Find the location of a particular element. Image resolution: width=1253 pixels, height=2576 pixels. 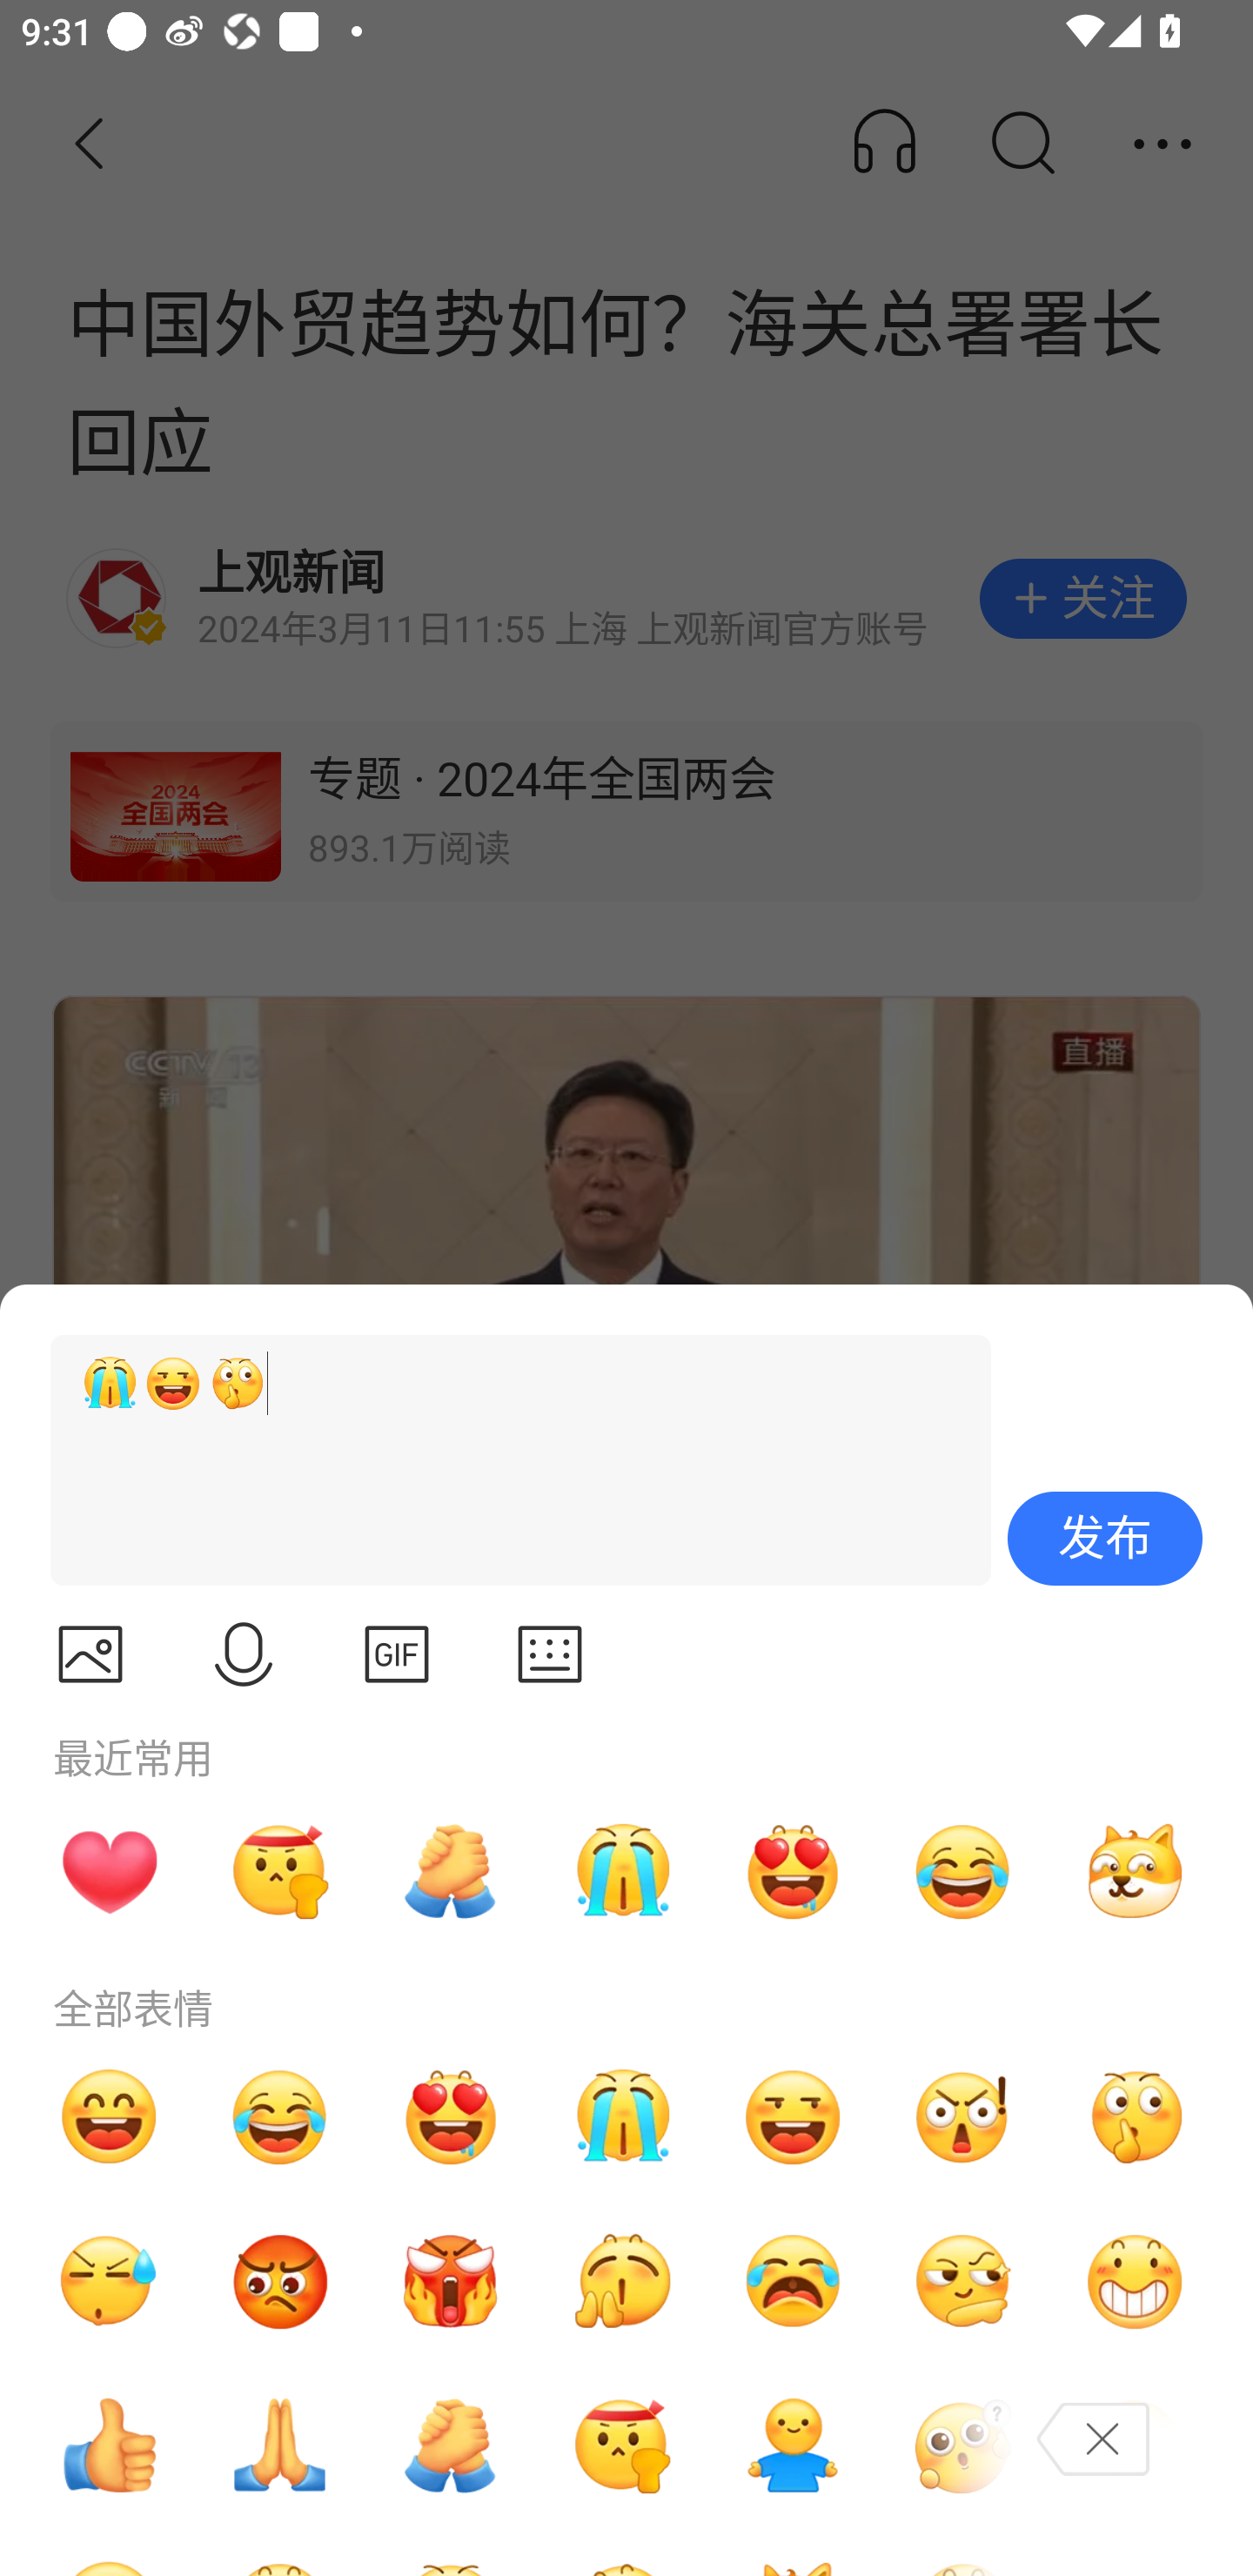

哭 is located at coordinates (621, 1871).